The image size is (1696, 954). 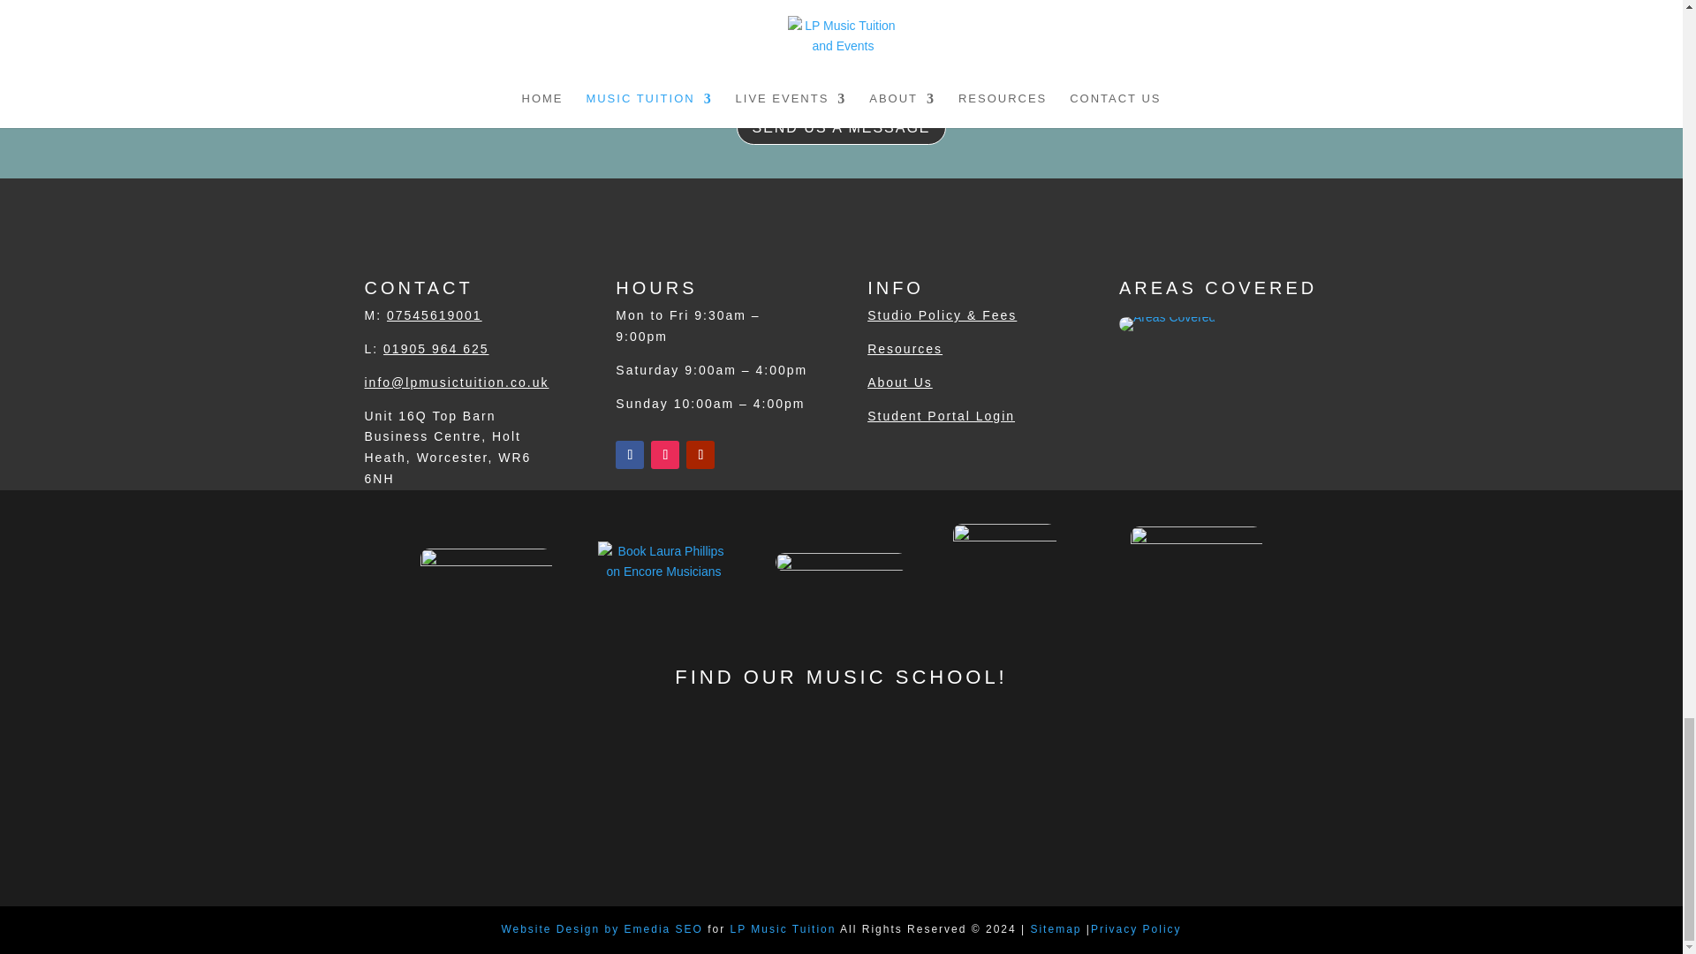 I want to click on Follow on Instagram, so click(x=665, y=454).